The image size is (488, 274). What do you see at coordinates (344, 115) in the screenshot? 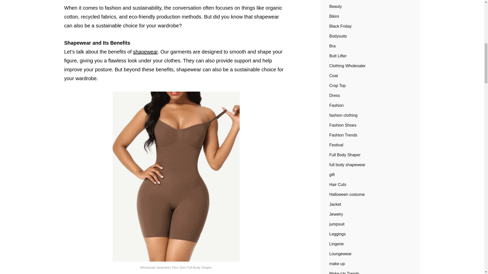
I see `fashion clothing` at bounding box center [344, 115].